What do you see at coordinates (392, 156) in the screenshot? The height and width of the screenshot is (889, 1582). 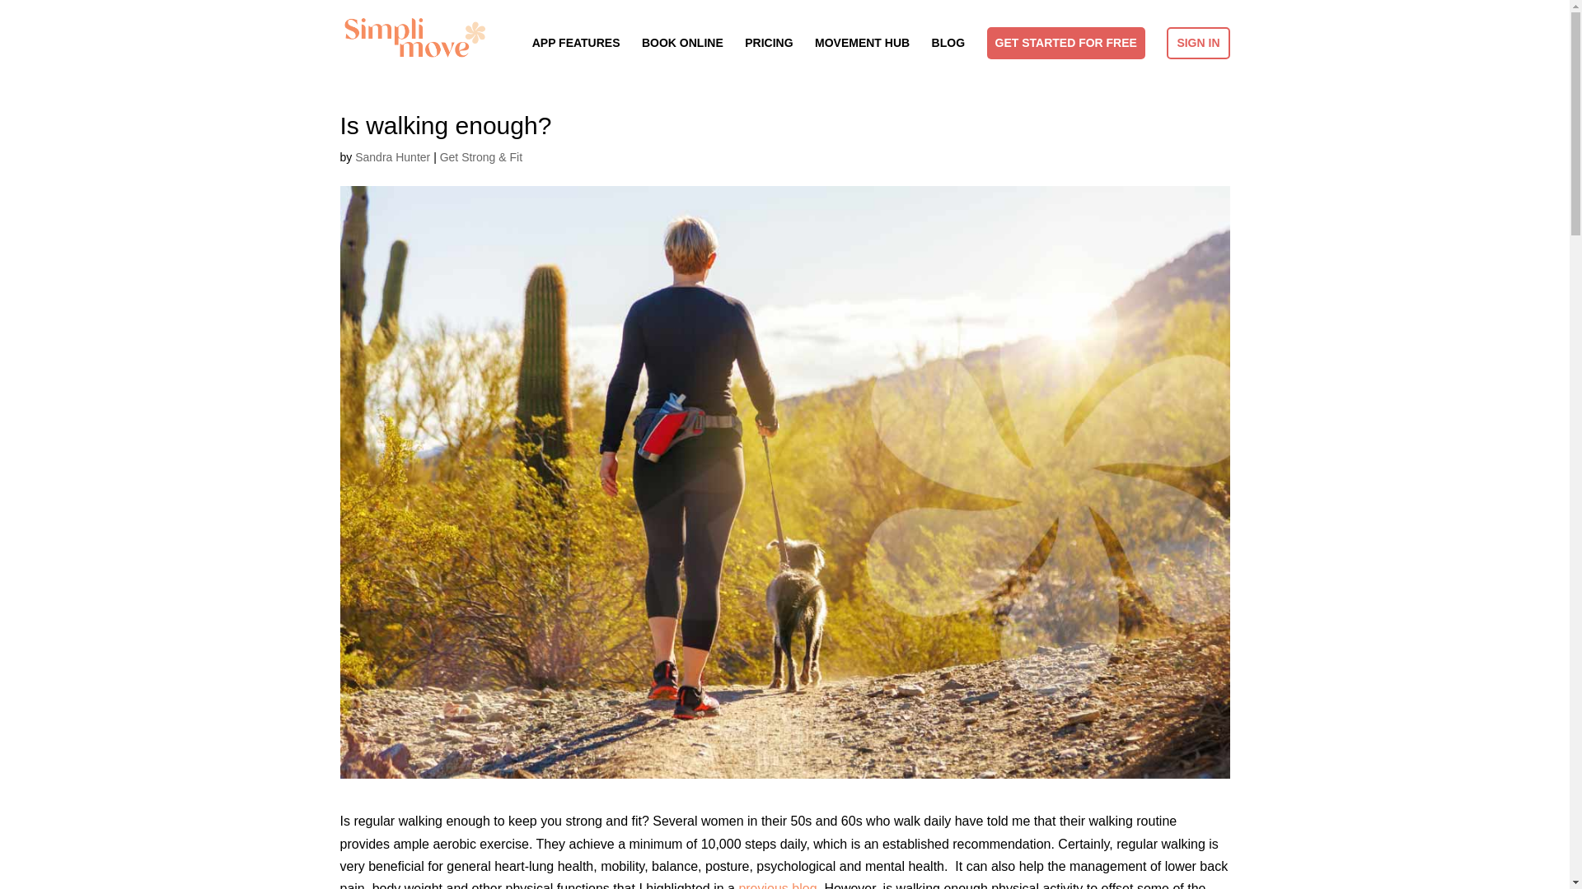 I see `Sandra Hunter` at bounding box center [392, 156].